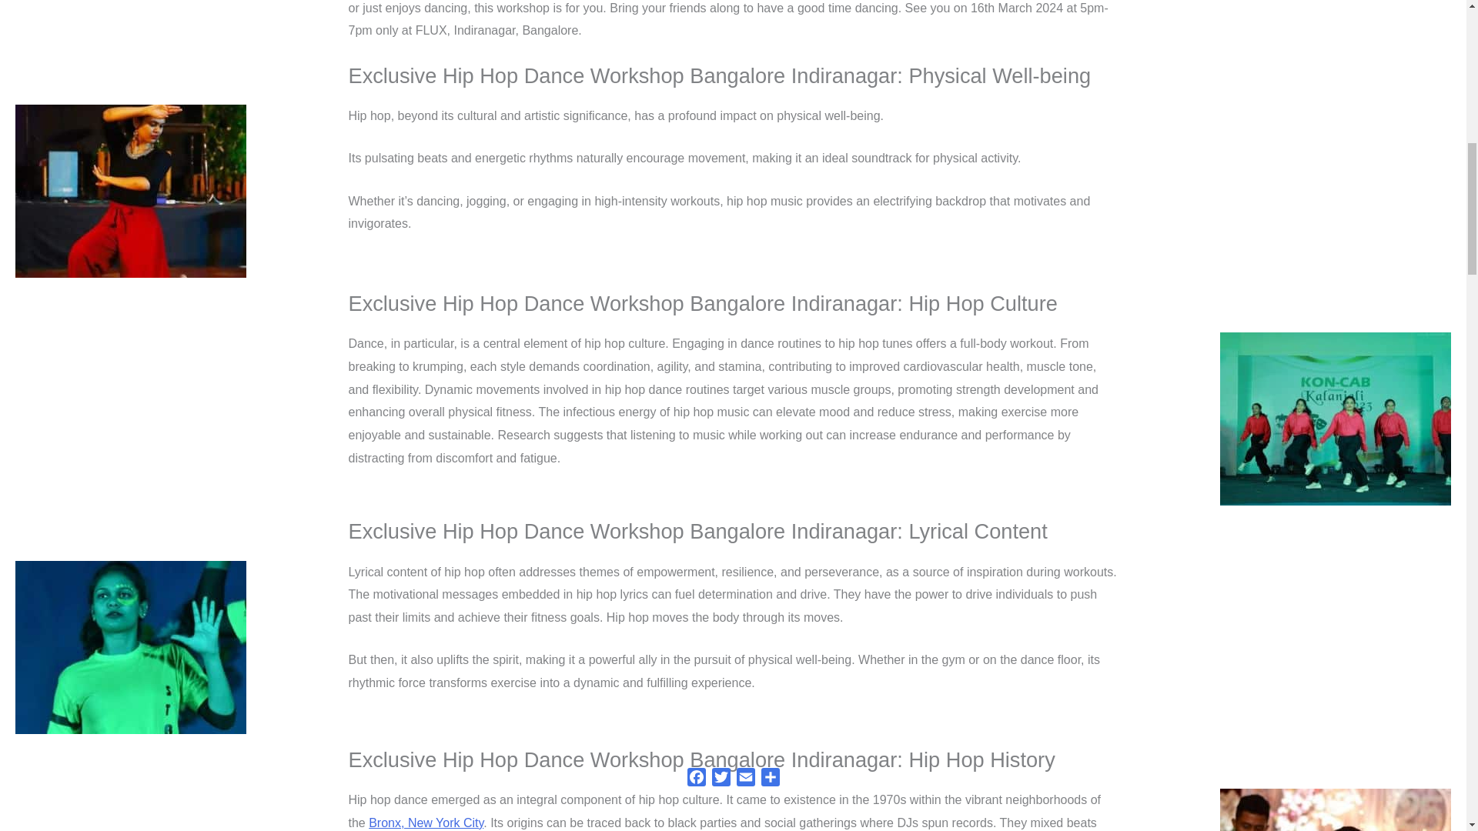 This screenshot has height=831, width=1478. What do you see at coordinates (131, 191) in the screenshot?
I see `Exclusive Hip Hop Dance Workshop Bangalore Indiranagar` at bounding box center [131, 191].